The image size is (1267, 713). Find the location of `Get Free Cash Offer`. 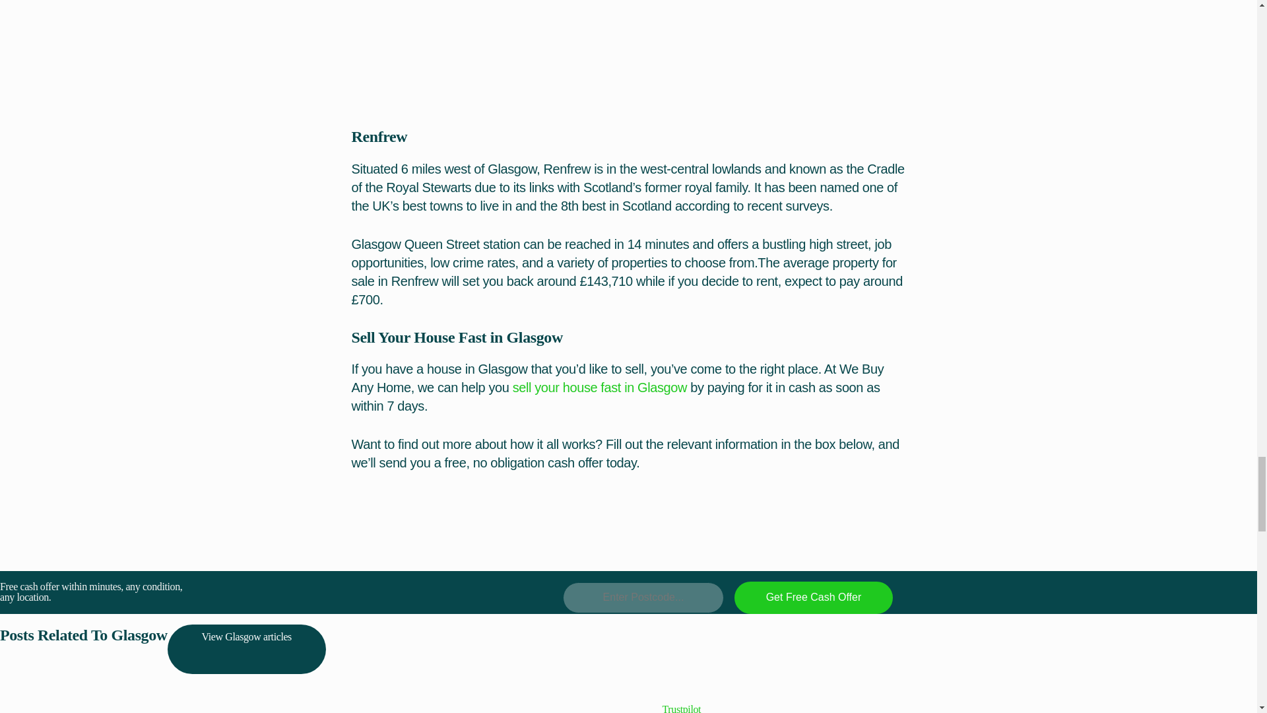

Get Free Cash Offer is located at coordinates (814, 597).